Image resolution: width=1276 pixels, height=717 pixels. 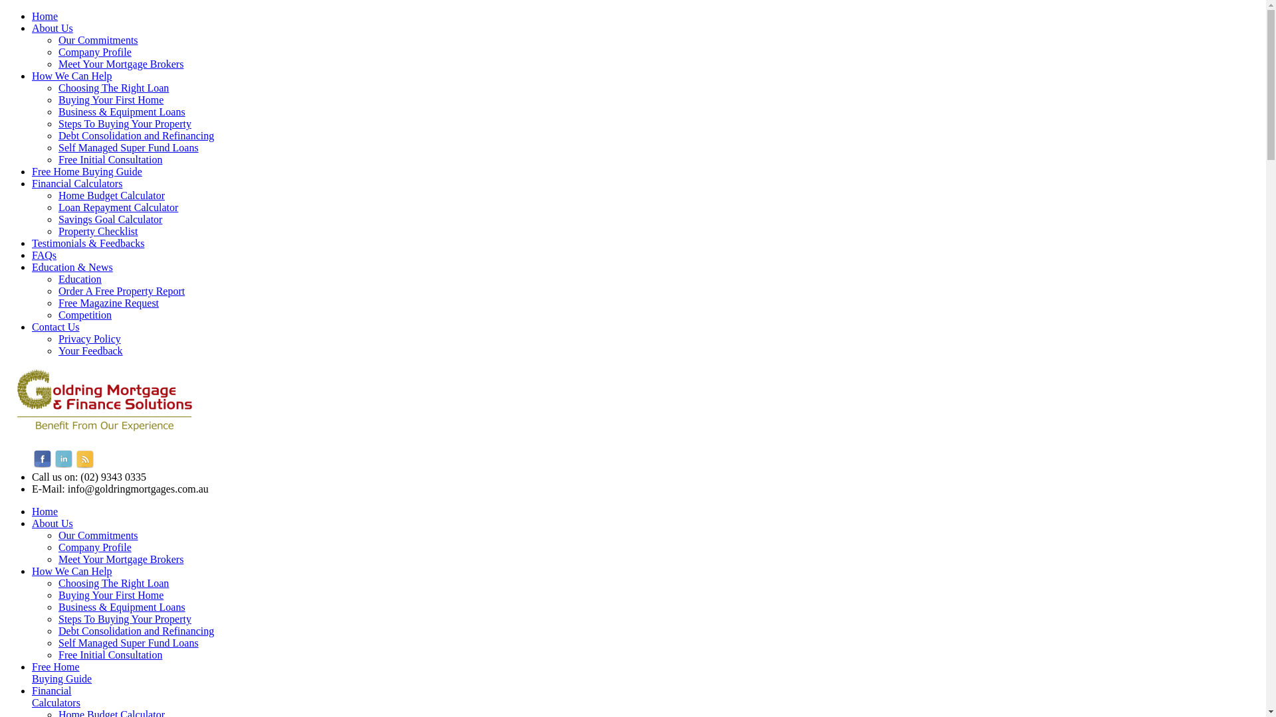 I want to click on Choosing The Right Loan, so click(x=114, y=583).